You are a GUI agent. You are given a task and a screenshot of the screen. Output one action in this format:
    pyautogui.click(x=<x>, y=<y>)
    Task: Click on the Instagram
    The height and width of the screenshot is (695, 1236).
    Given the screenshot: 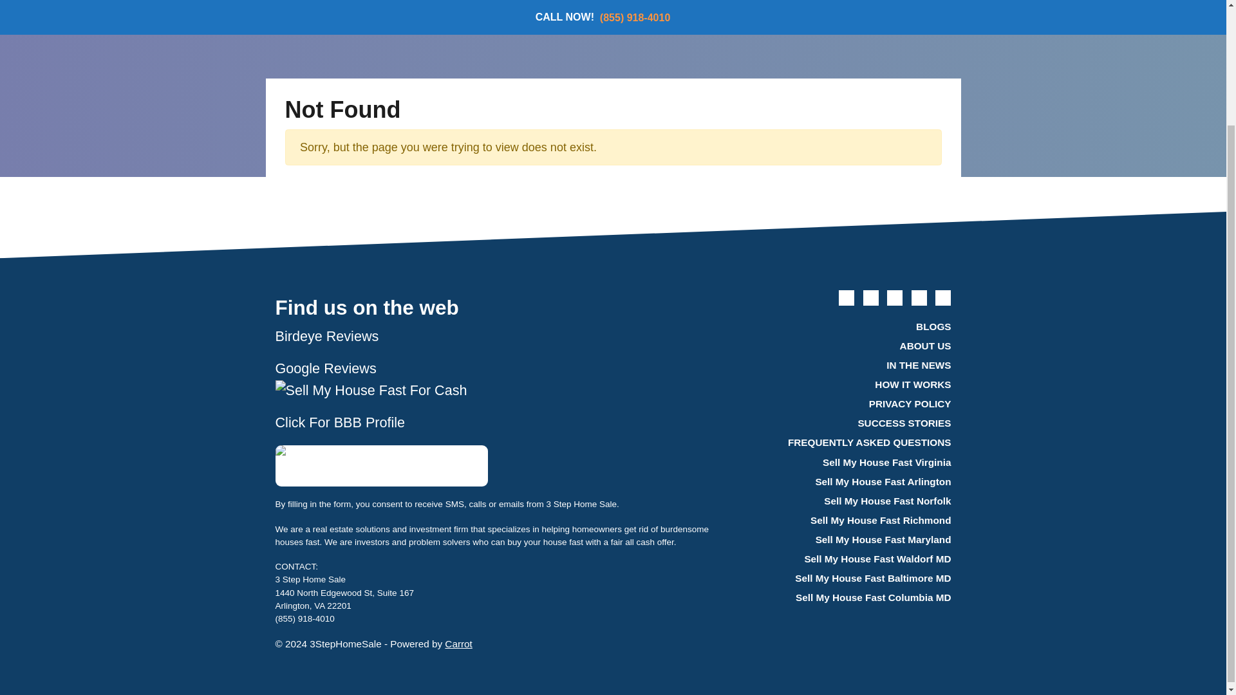 What is the action you would take?
    pyautogui.click(x=942, y=298)
    